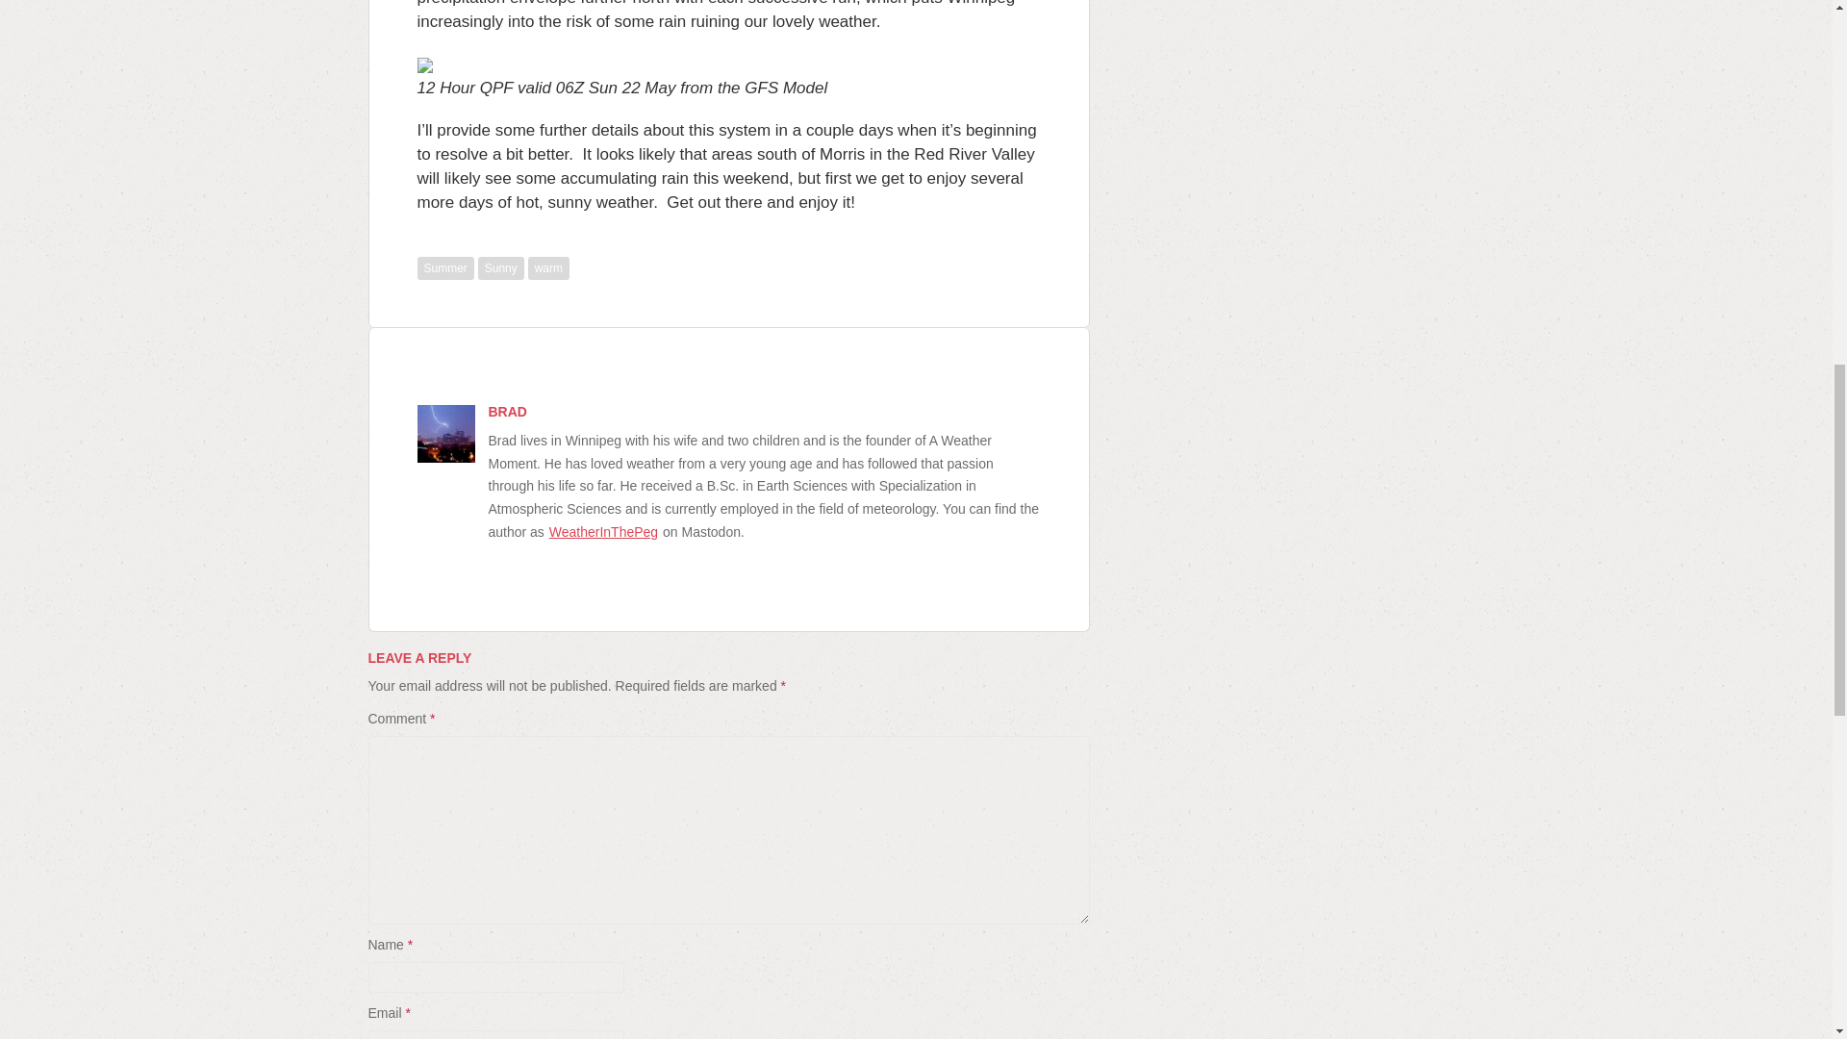  I want to click on WeatherInThePeg, so click(604, 531).